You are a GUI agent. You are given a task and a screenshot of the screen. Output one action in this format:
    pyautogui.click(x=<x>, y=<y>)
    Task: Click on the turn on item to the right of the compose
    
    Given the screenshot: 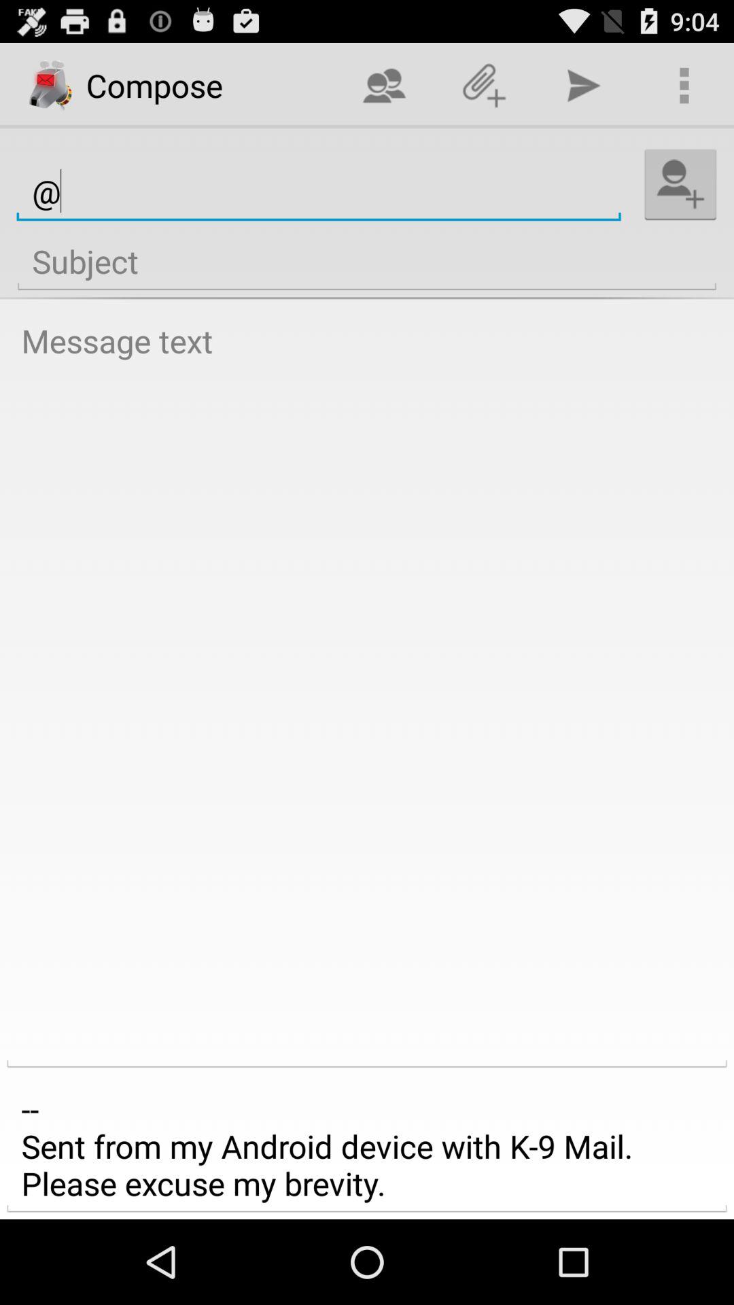 What is the action you would take?
    pyautogui.click(x=384, y=86)
    